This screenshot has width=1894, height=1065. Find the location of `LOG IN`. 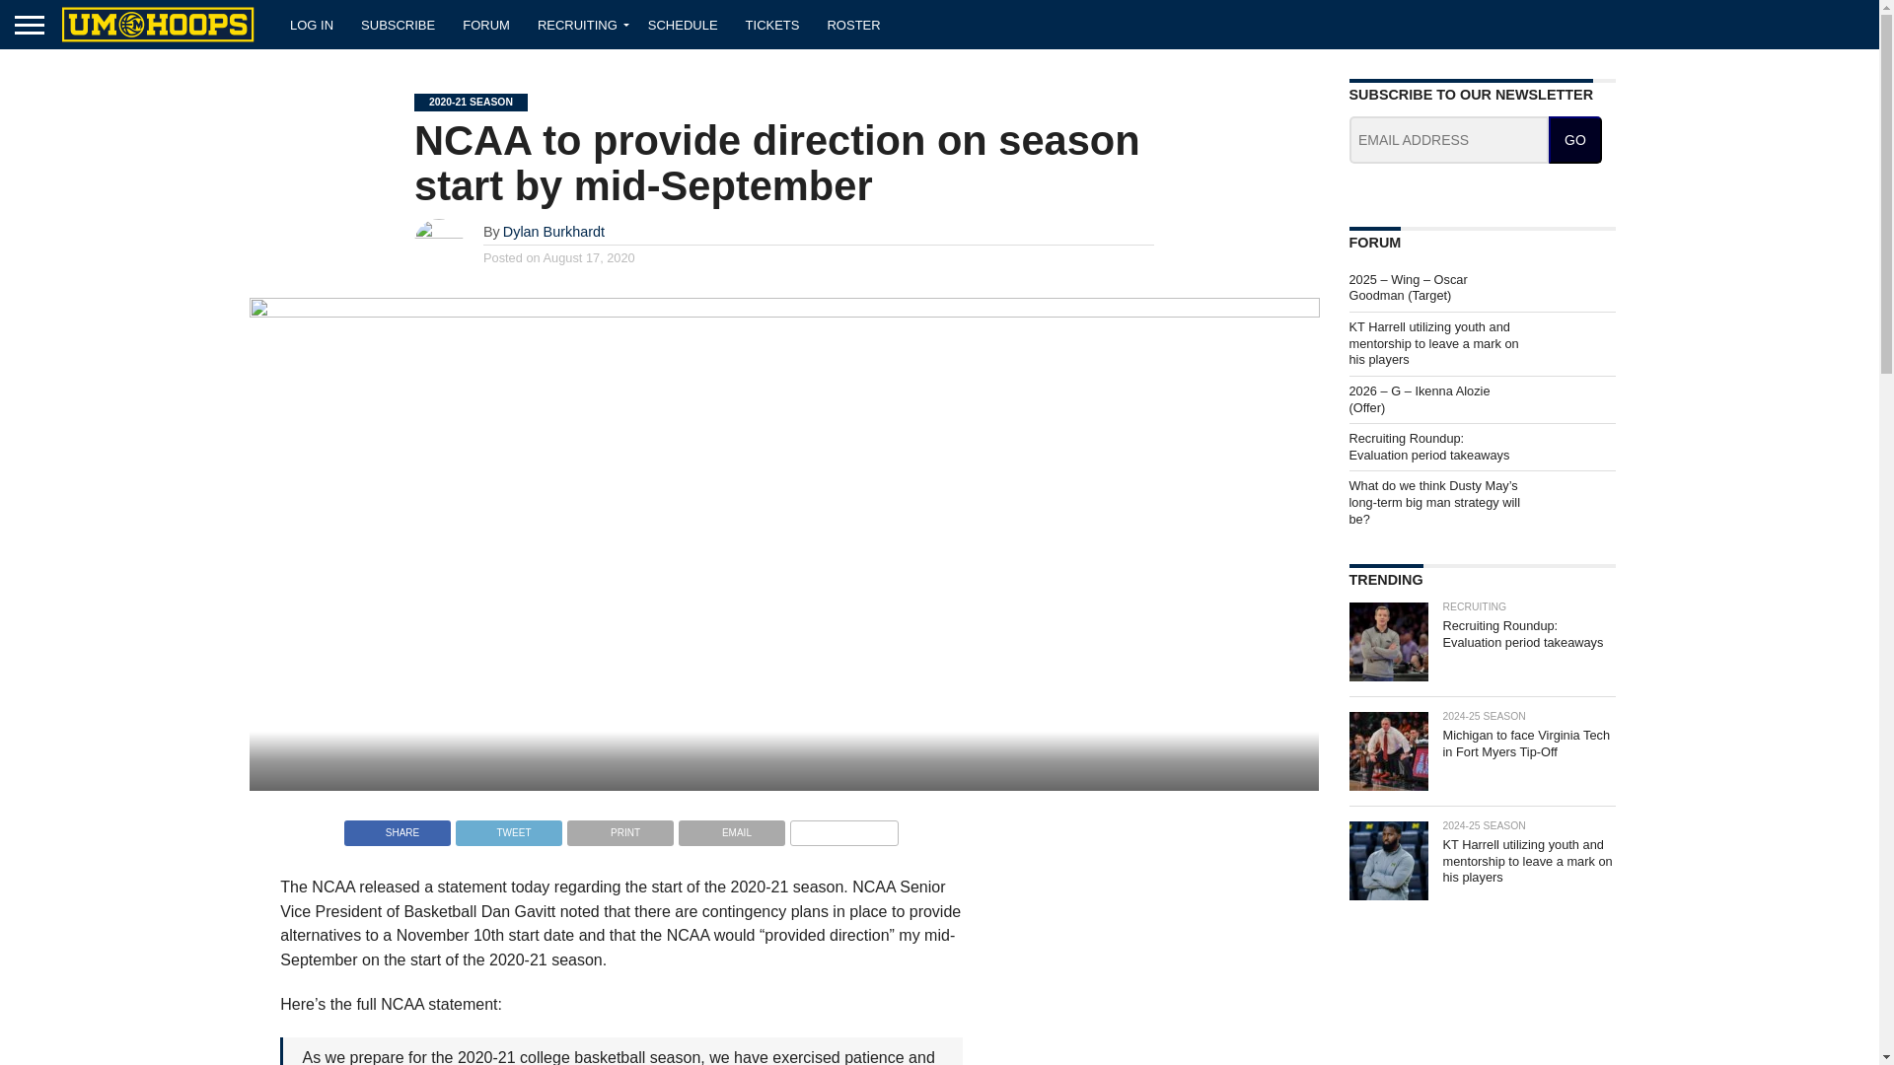

LOG IN is located at coordinates (312, 24).